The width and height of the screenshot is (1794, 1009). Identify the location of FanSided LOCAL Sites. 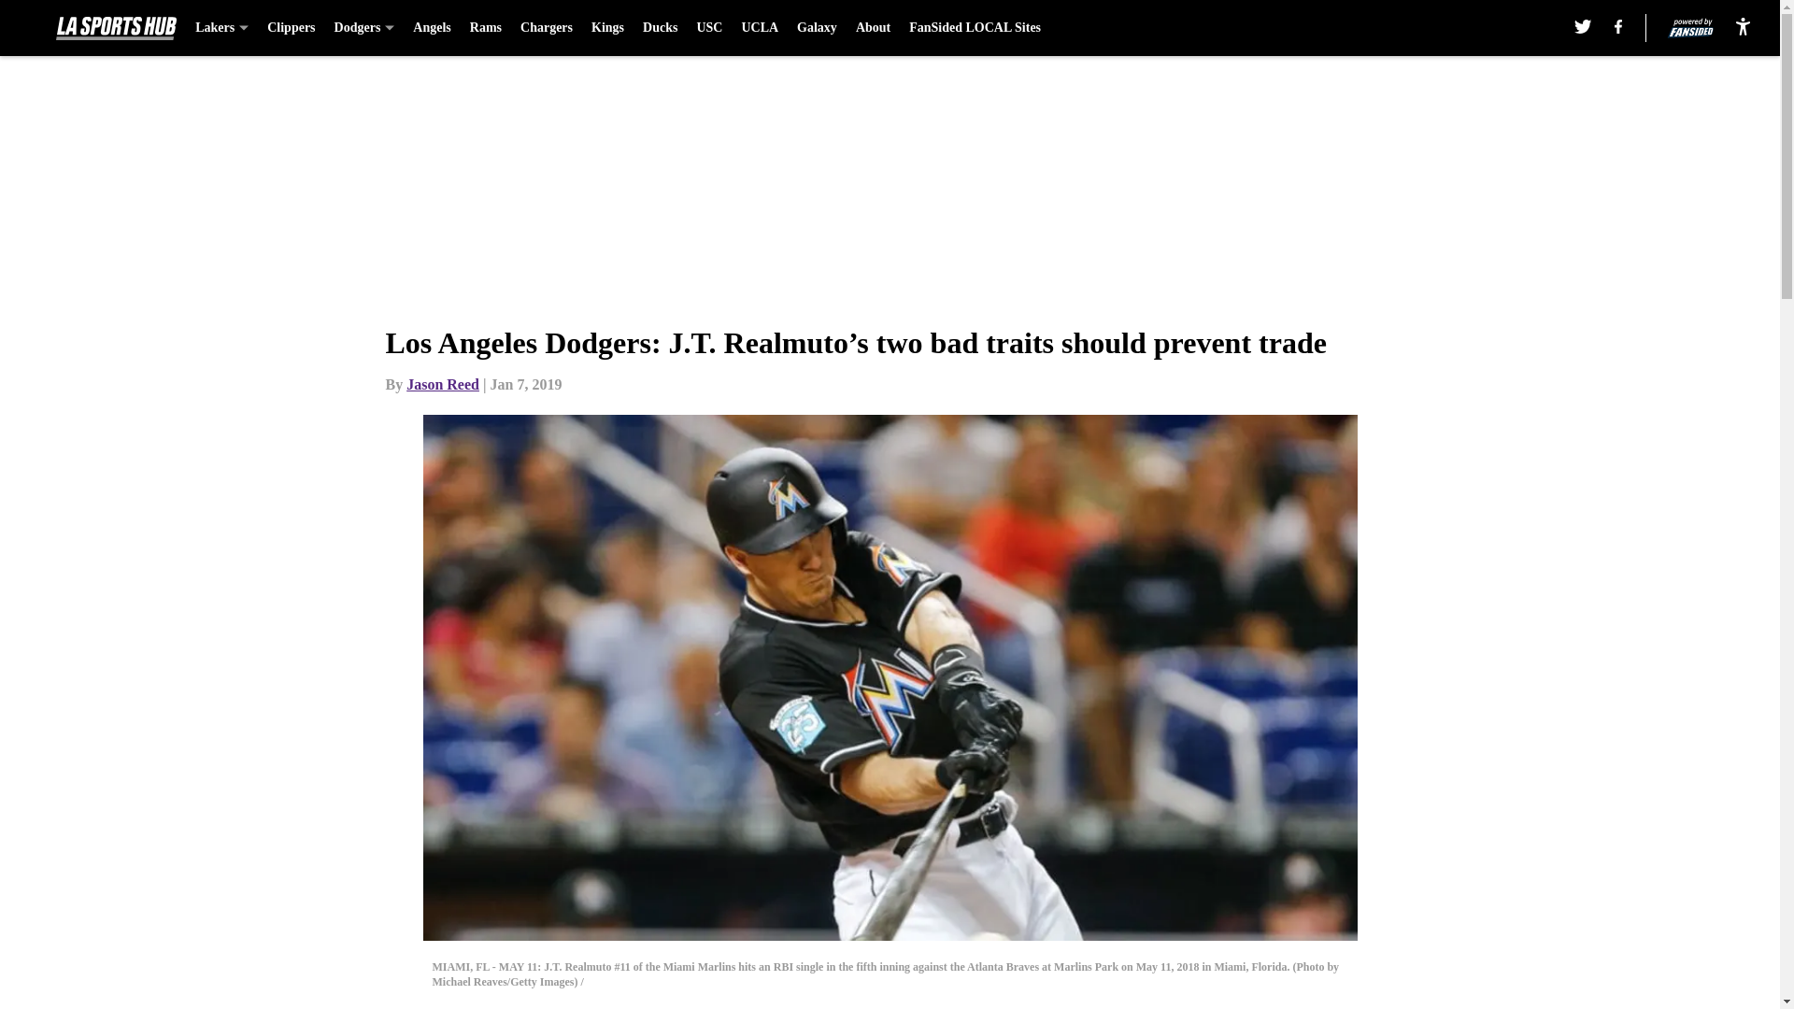
(975, 28).